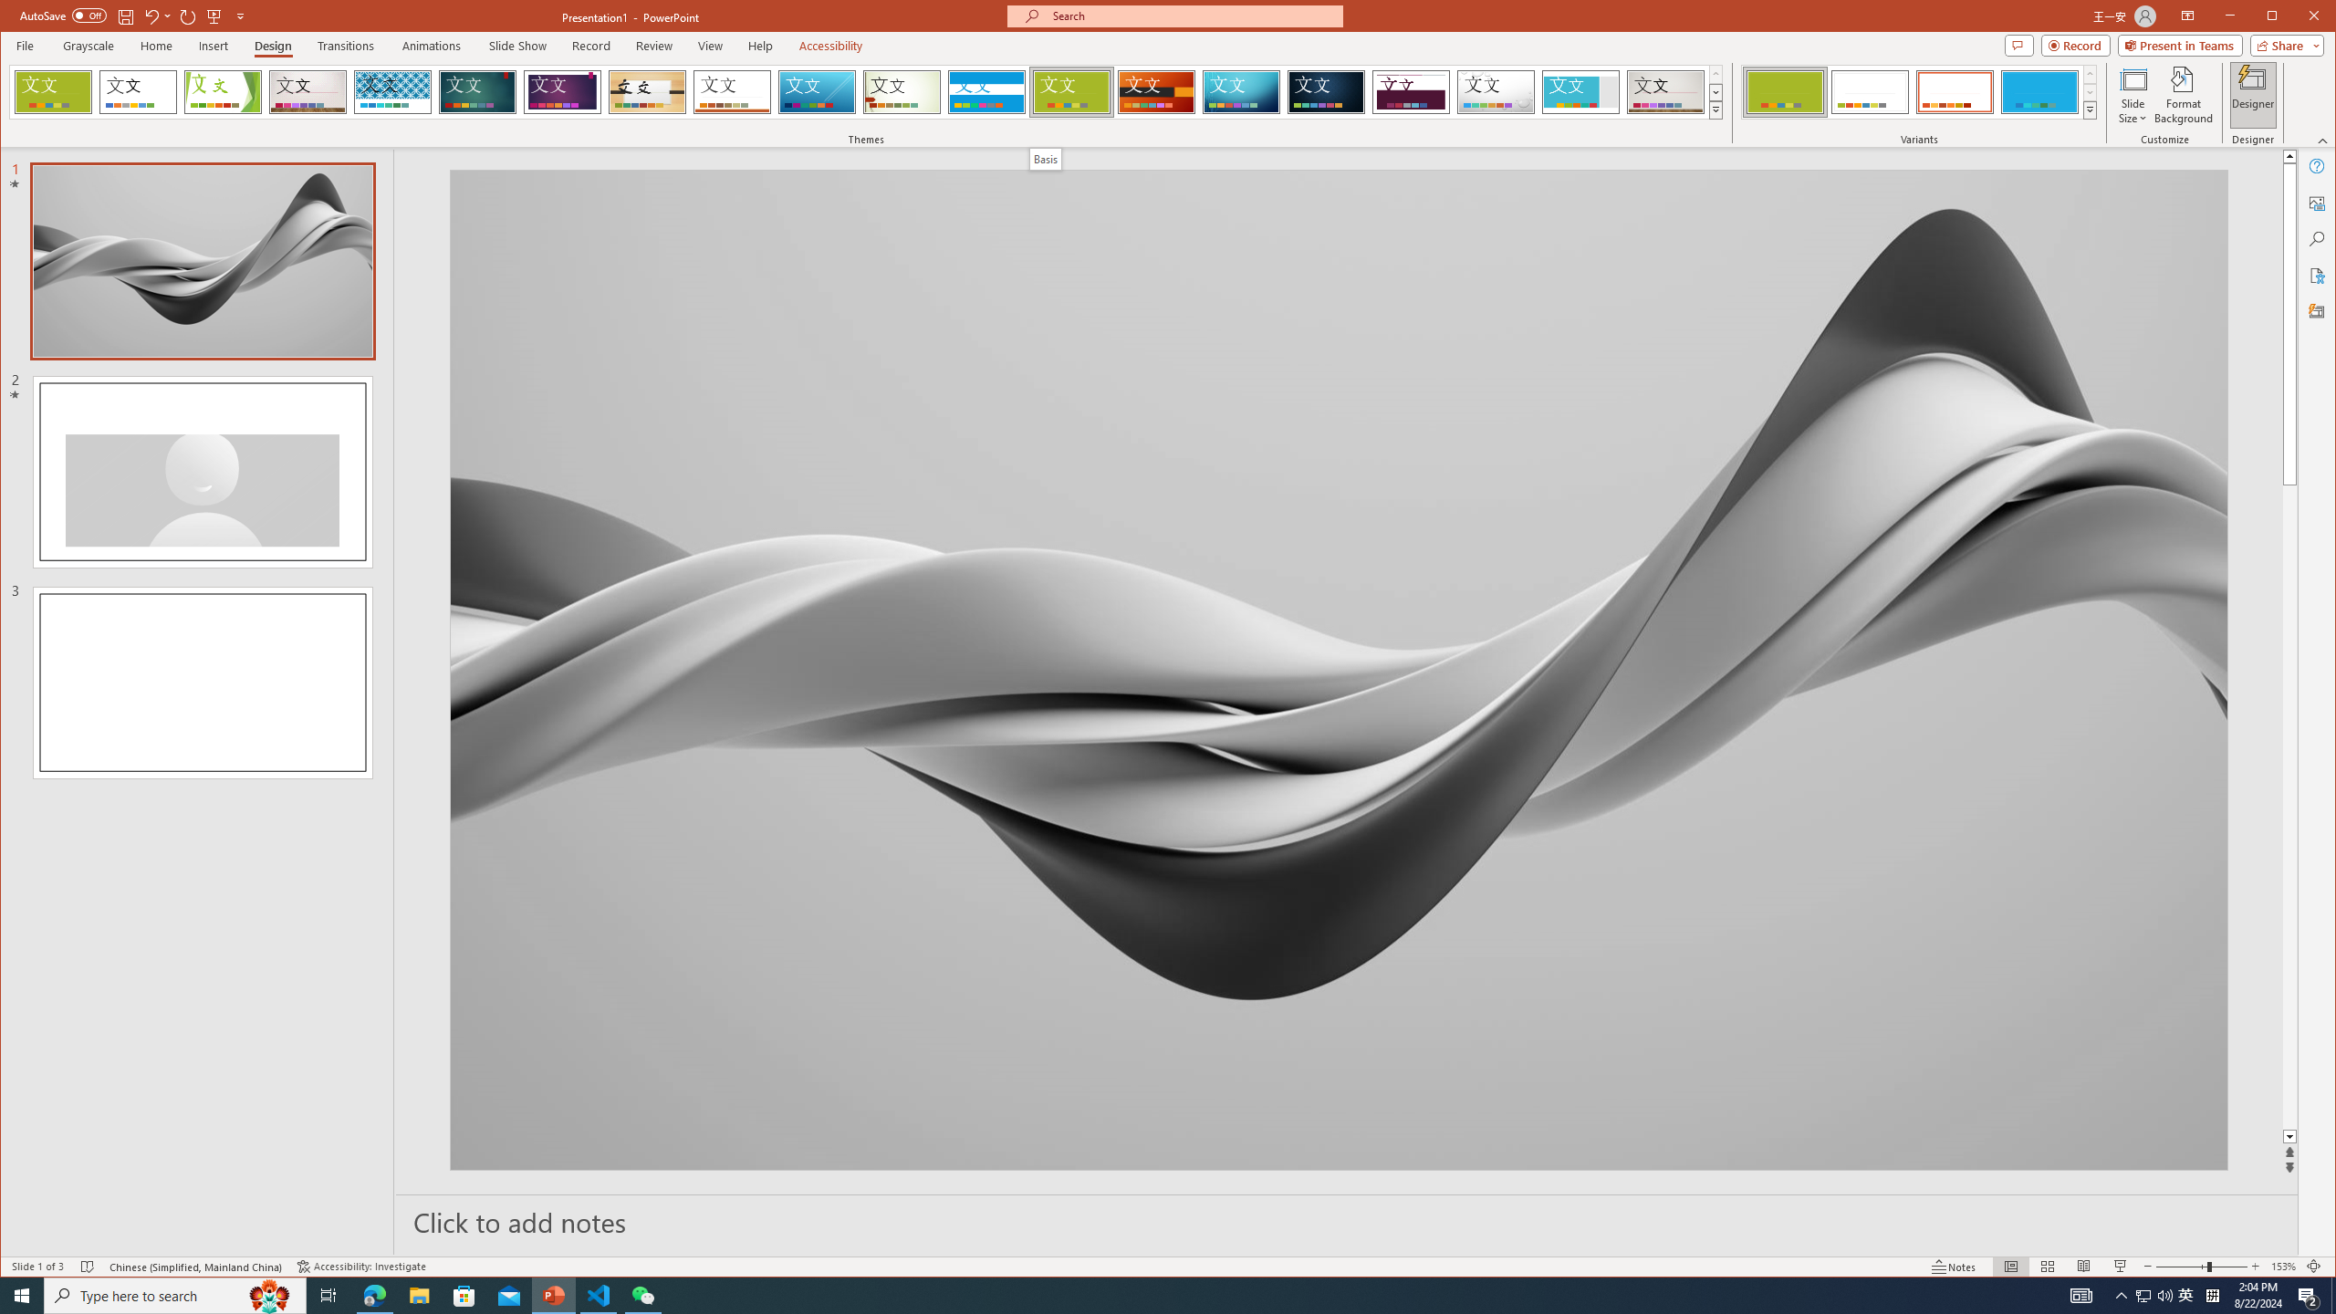  I want to click on Office Theme, so click(137, 92).